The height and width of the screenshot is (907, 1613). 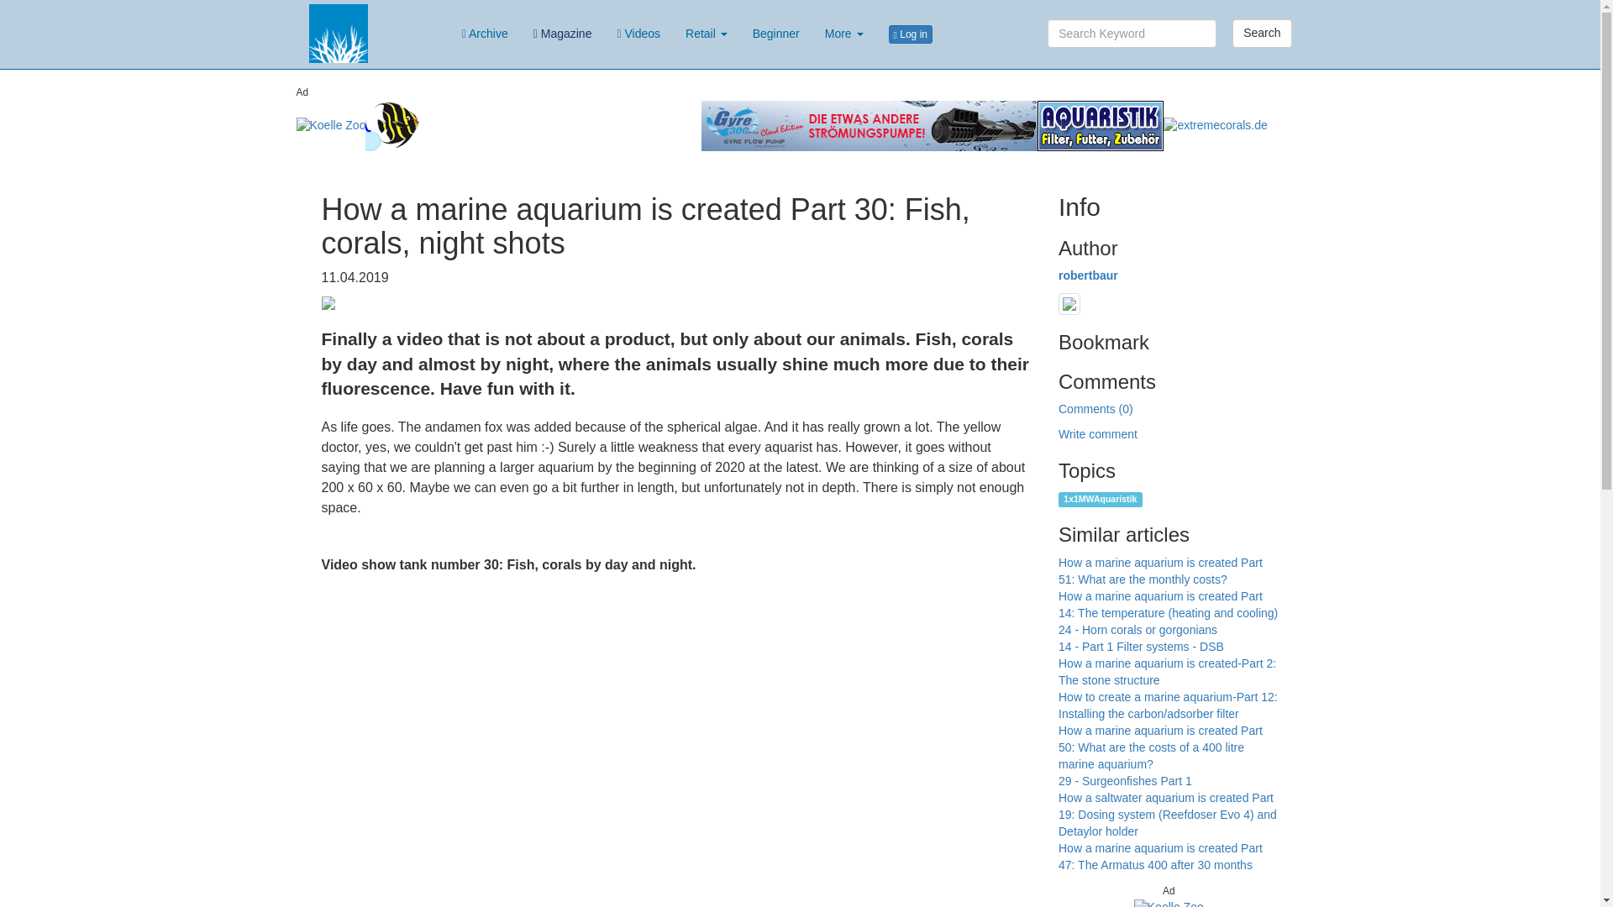 What do you see at coordinates (911, 34) in the screenshot?
I see `Log in` at bounding box center [911, 34].